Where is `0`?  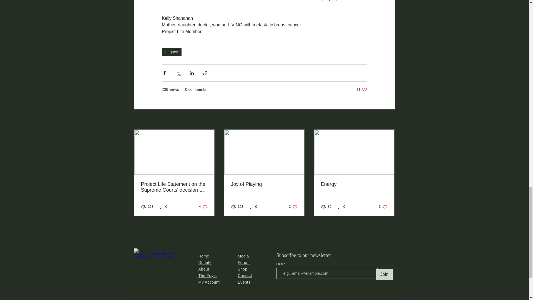
0 is located at coordinates (163, 206).